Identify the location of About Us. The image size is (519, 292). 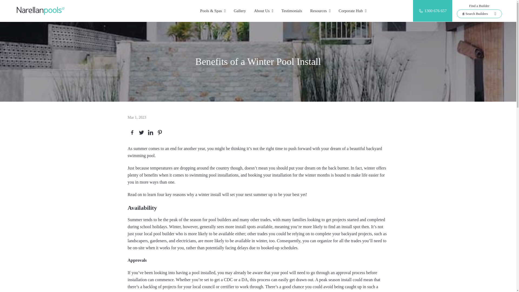
(264, 11).